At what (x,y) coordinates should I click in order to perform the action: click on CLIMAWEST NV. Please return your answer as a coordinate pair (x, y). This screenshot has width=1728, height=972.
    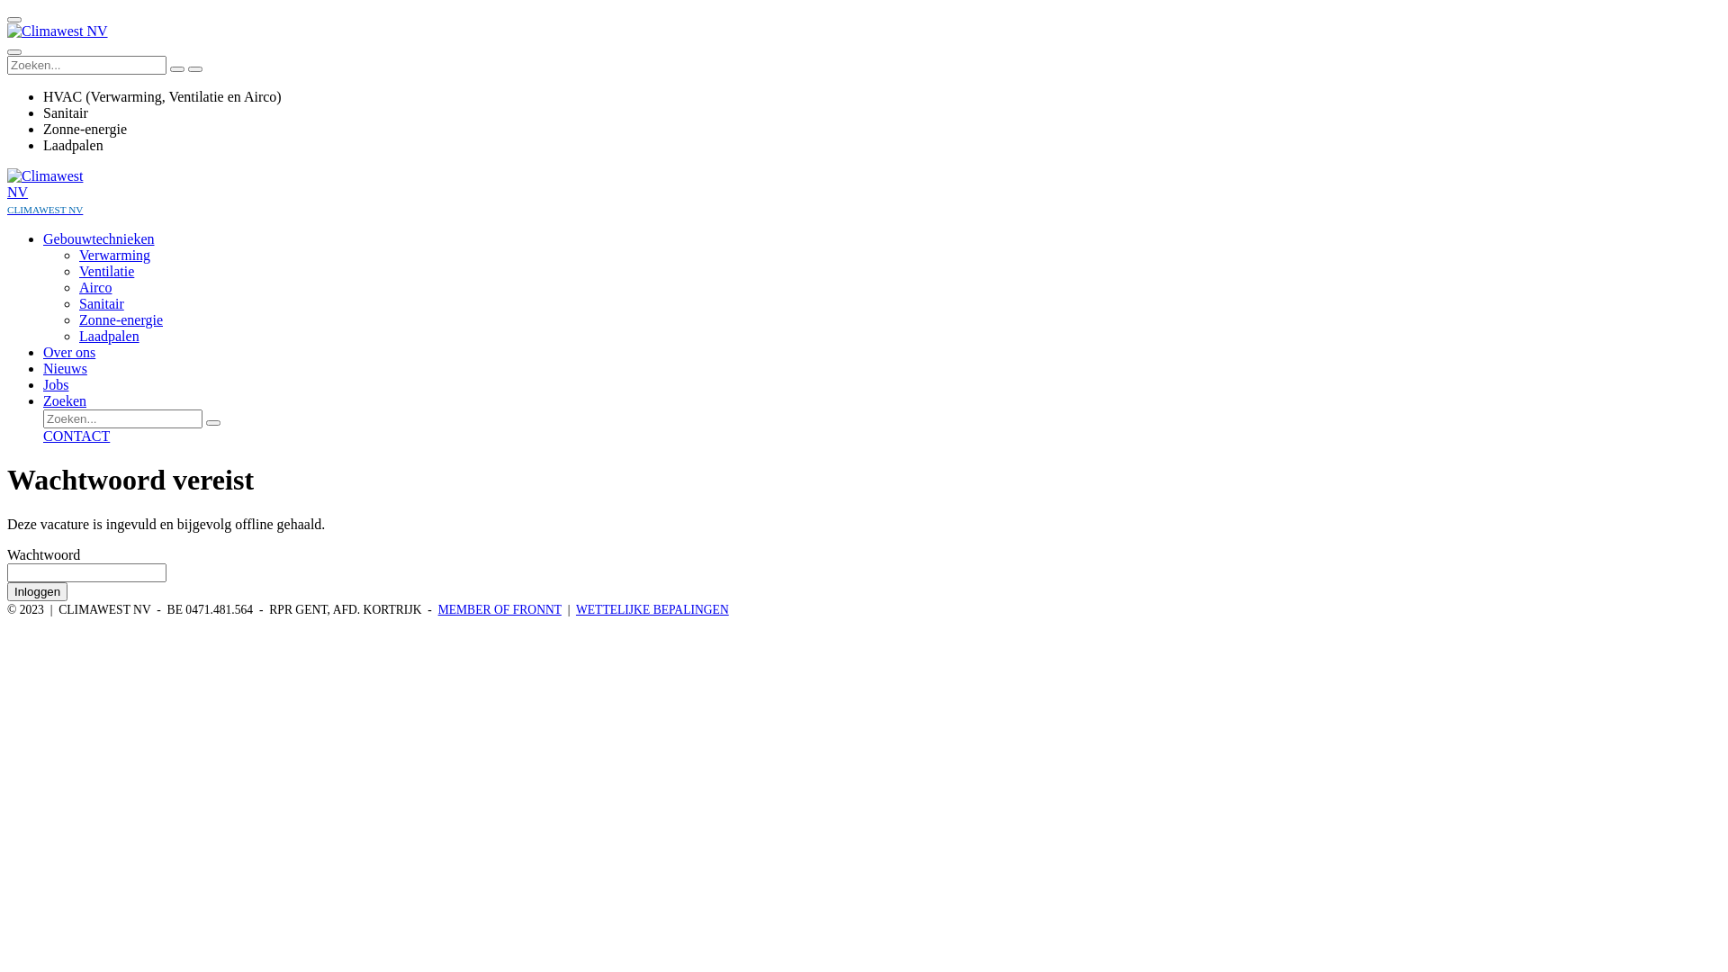
    Looking at the image, I should click on (45, 209).